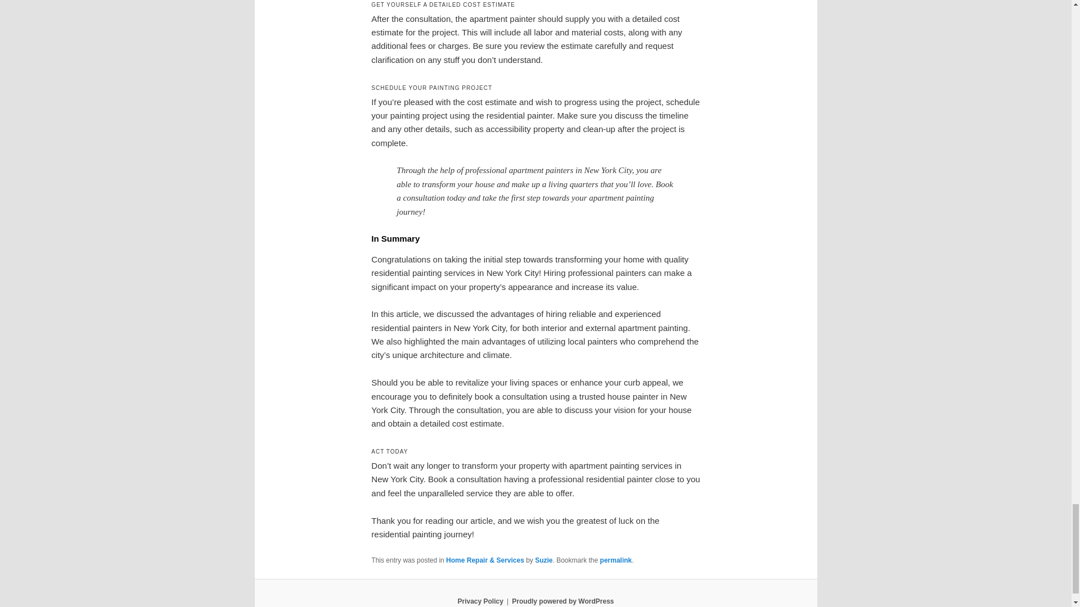 Image resolution: width=1080 pixels, height=607 pixels. I want to click on Privacy Policy, so click(480, 601).